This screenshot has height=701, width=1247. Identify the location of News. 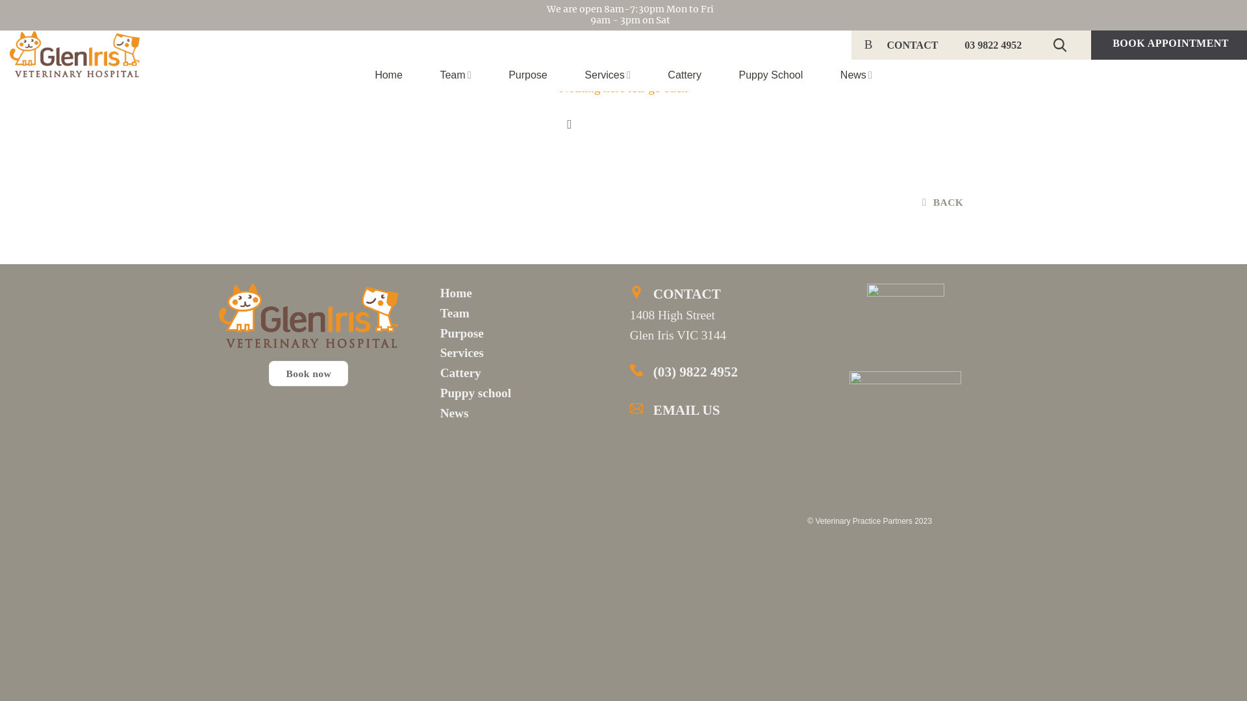
(455, 413).